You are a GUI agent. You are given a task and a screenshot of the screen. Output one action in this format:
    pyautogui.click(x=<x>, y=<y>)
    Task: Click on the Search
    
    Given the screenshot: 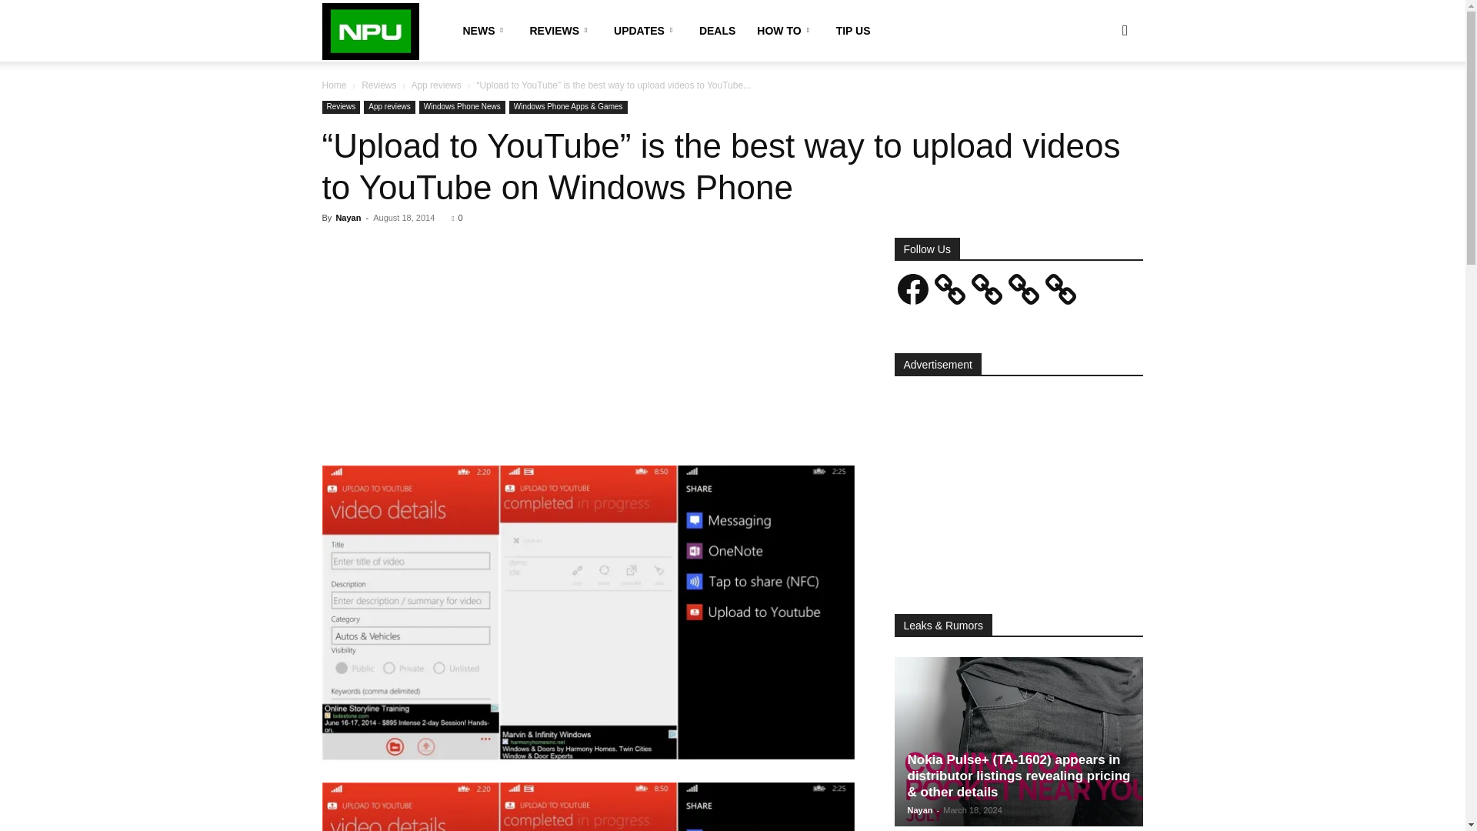 What is the action you would take?
    pyautogui.click(x=1100, y=105)
    